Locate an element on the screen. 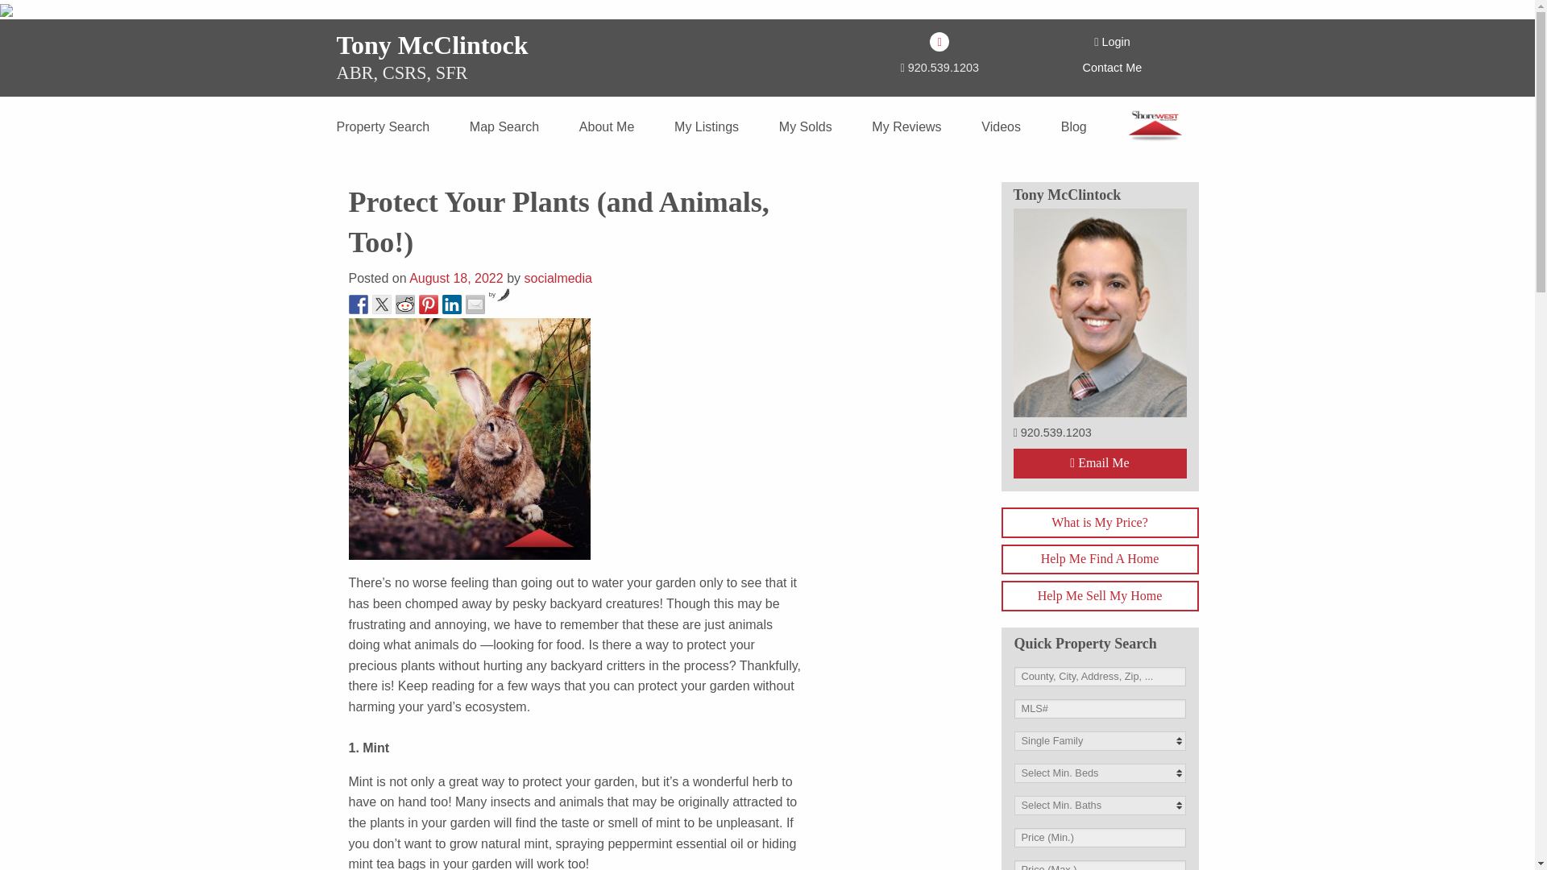 This screenshot has width=1547, height=870. Property Search is located at coordinates (384, 126).